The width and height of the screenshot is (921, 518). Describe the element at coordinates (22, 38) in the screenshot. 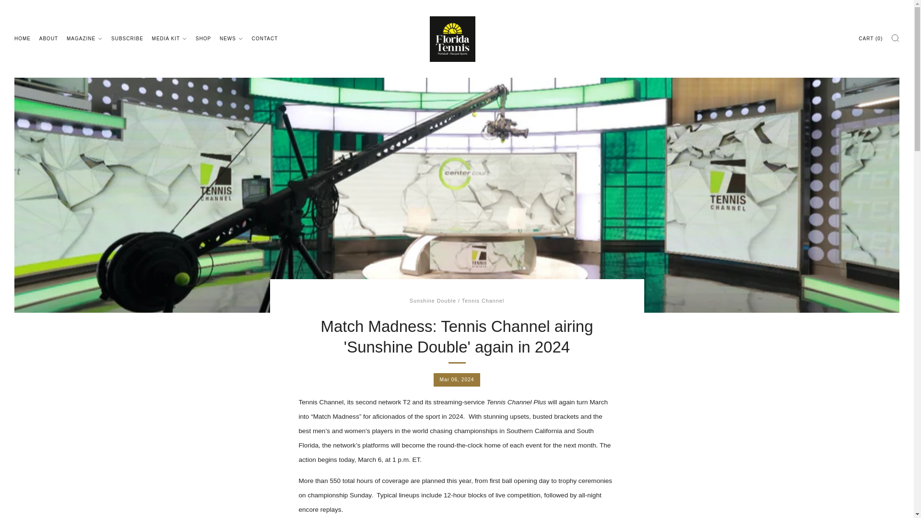

I see `HOME` at that location.